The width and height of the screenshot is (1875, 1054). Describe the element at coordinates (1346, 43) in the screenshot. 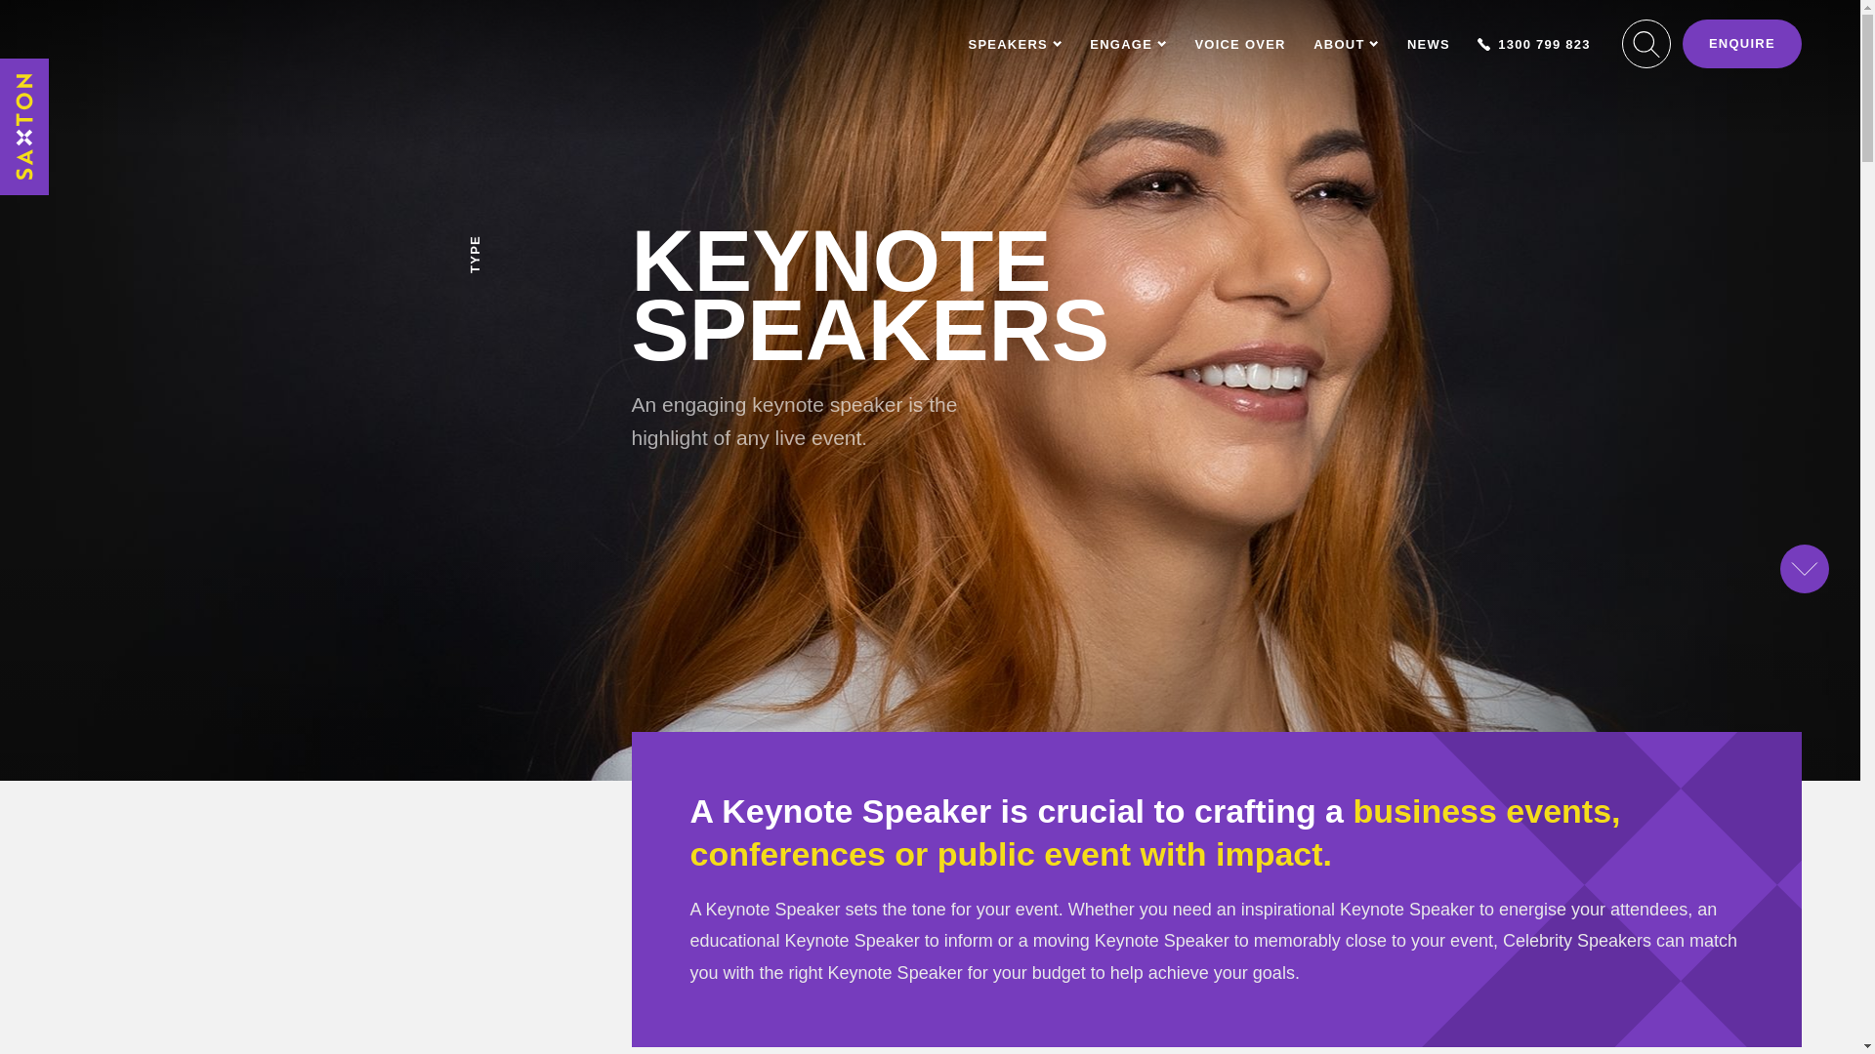

I see `ABOUT` at that location.